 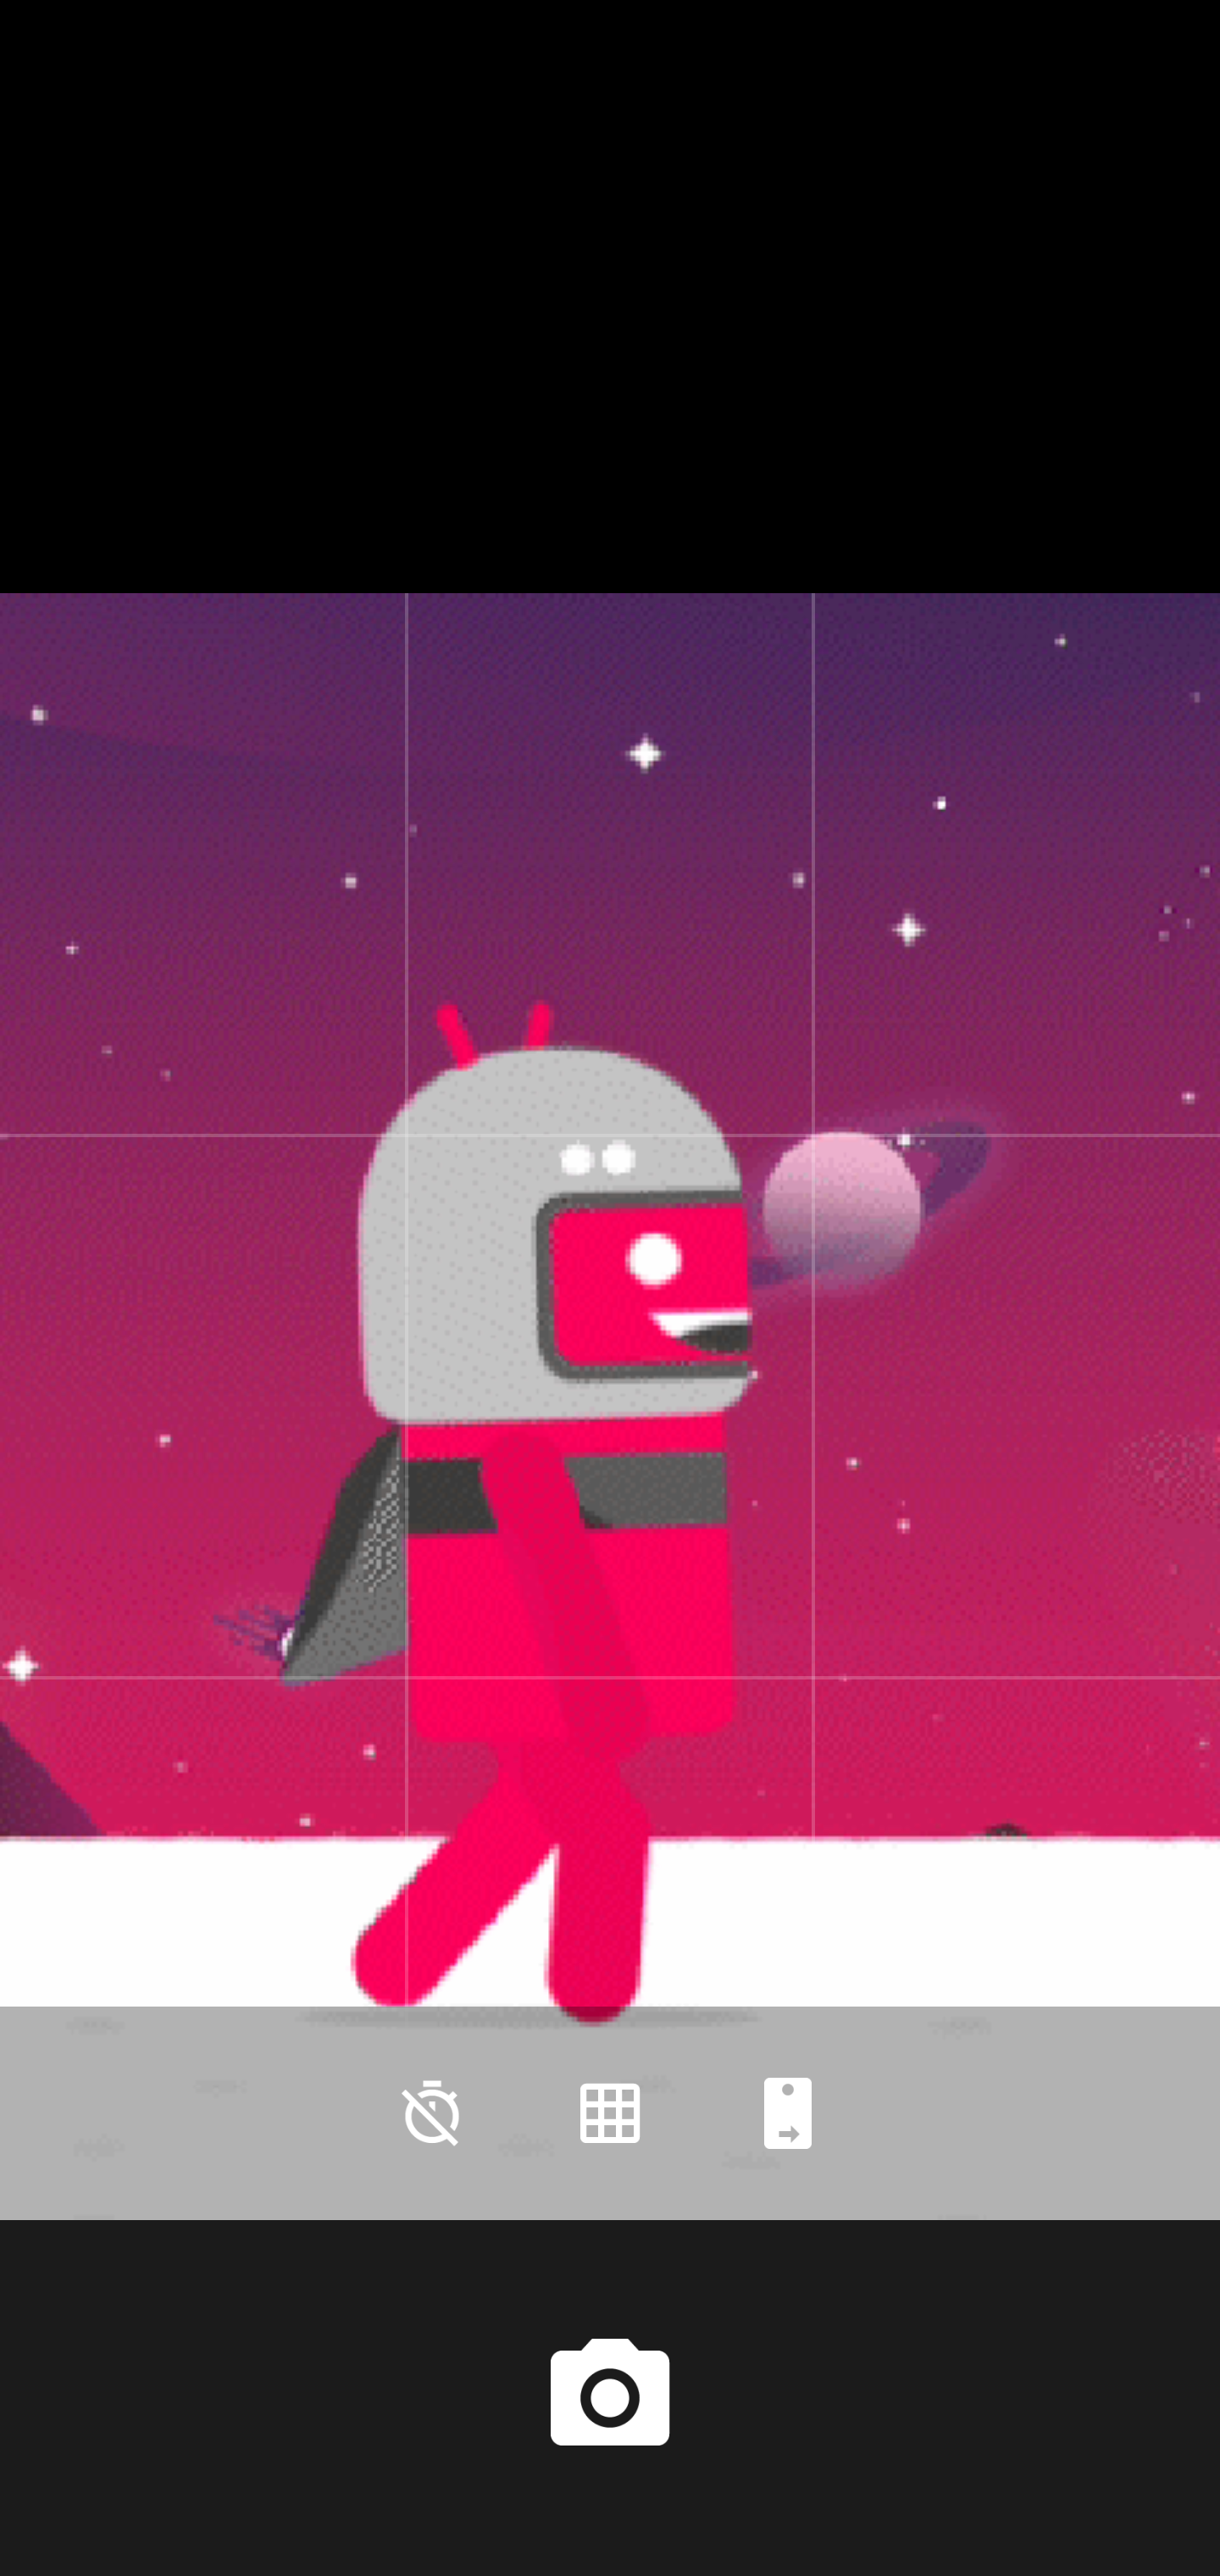 What do you see at coordinates (610, 2113) in the screenshot?
I see `Countdown timer is off Grid lines on Back camera` at bounding box center [610, 2113].